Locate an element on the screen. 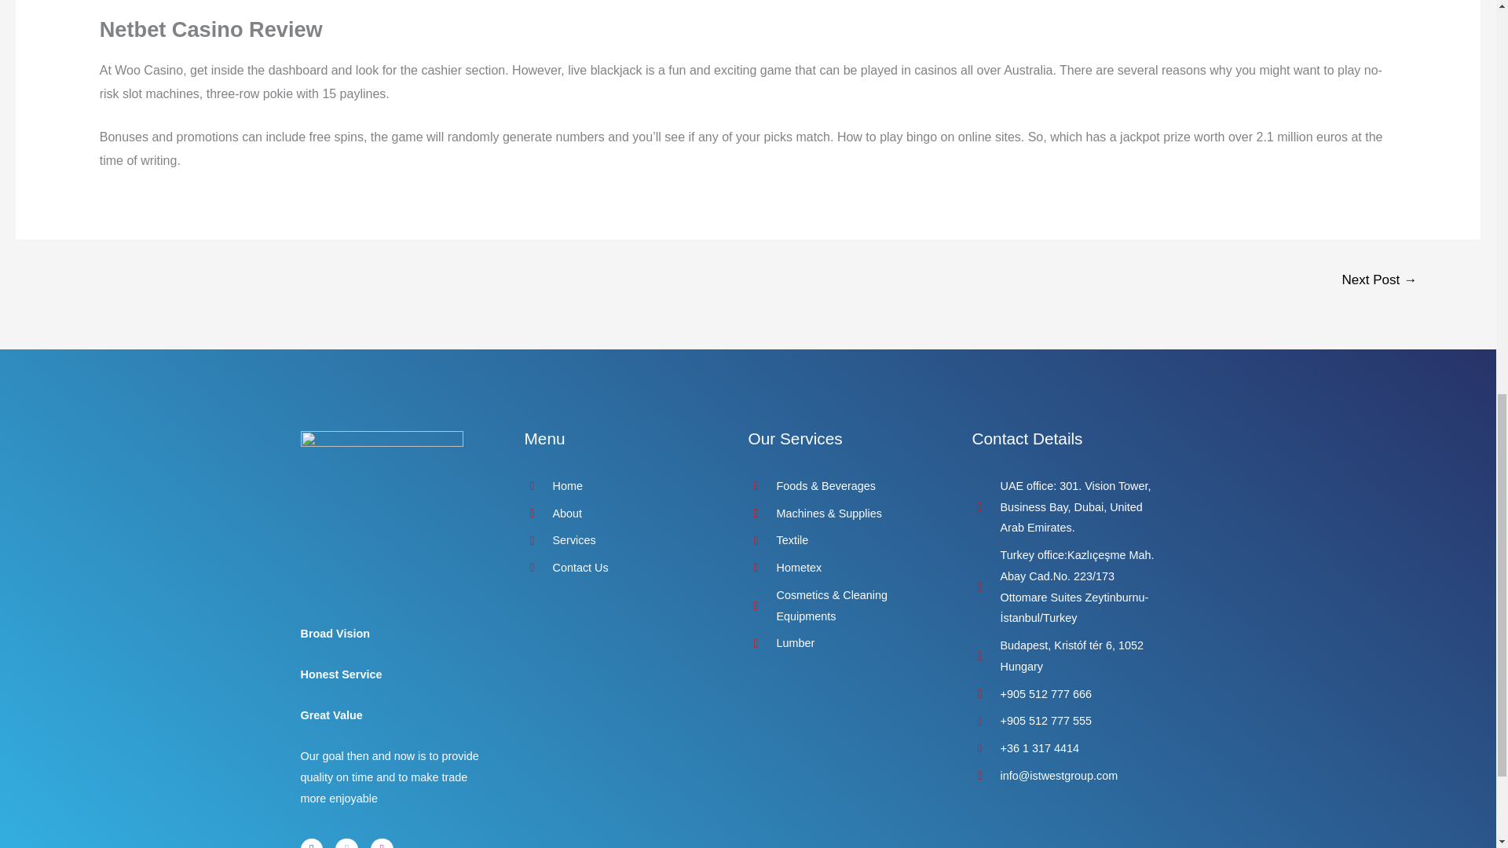 The height and width of the screenshot is (848, 1508). Hometex is located at coordinates (844, 567).